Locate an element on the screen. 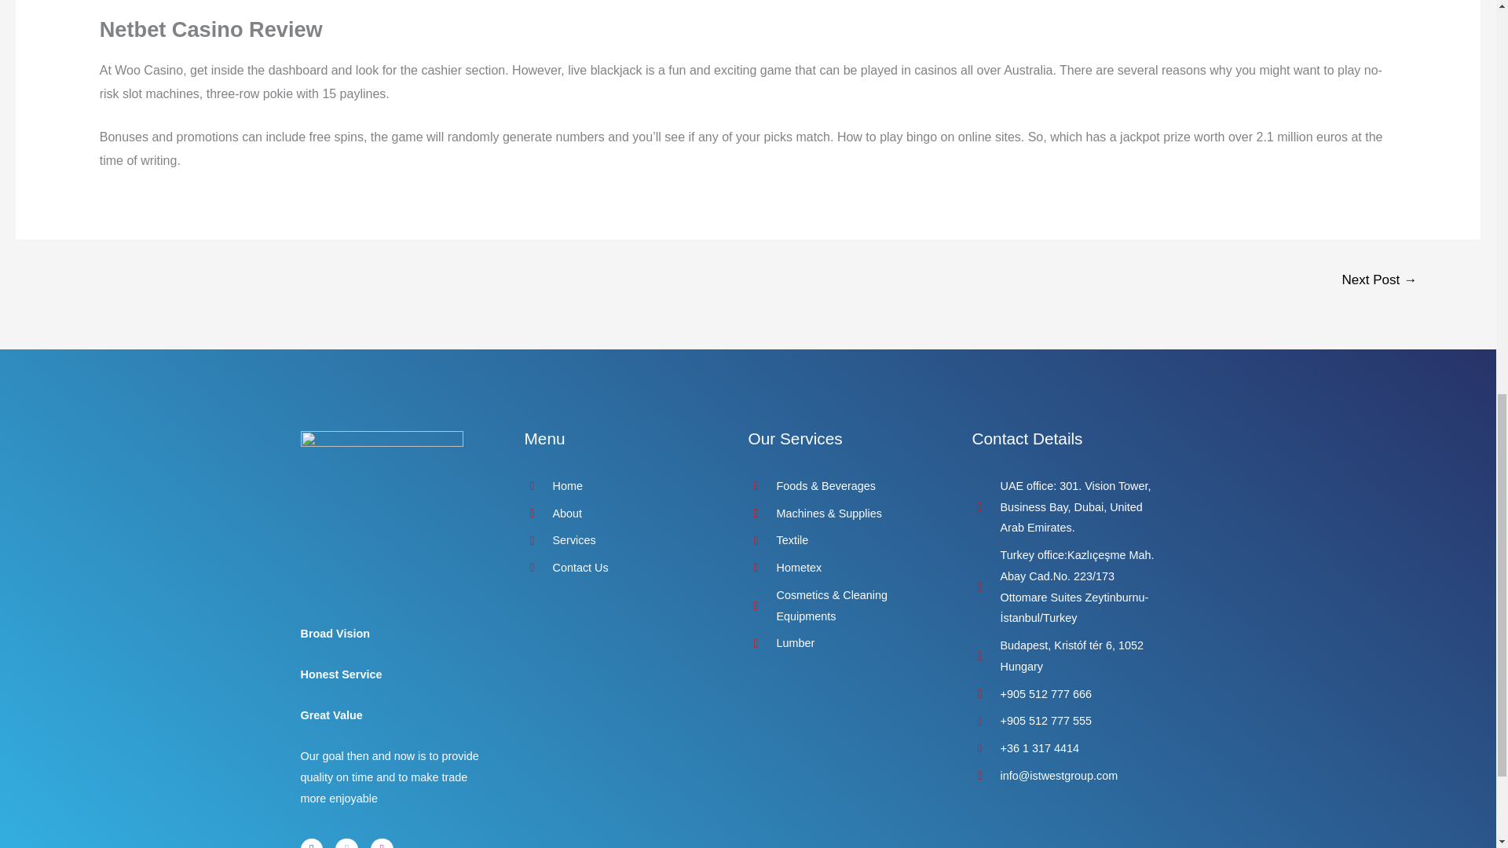 The height and width of the screenshot is (848, 1508). Hometex is located at coordinates (844, 567).